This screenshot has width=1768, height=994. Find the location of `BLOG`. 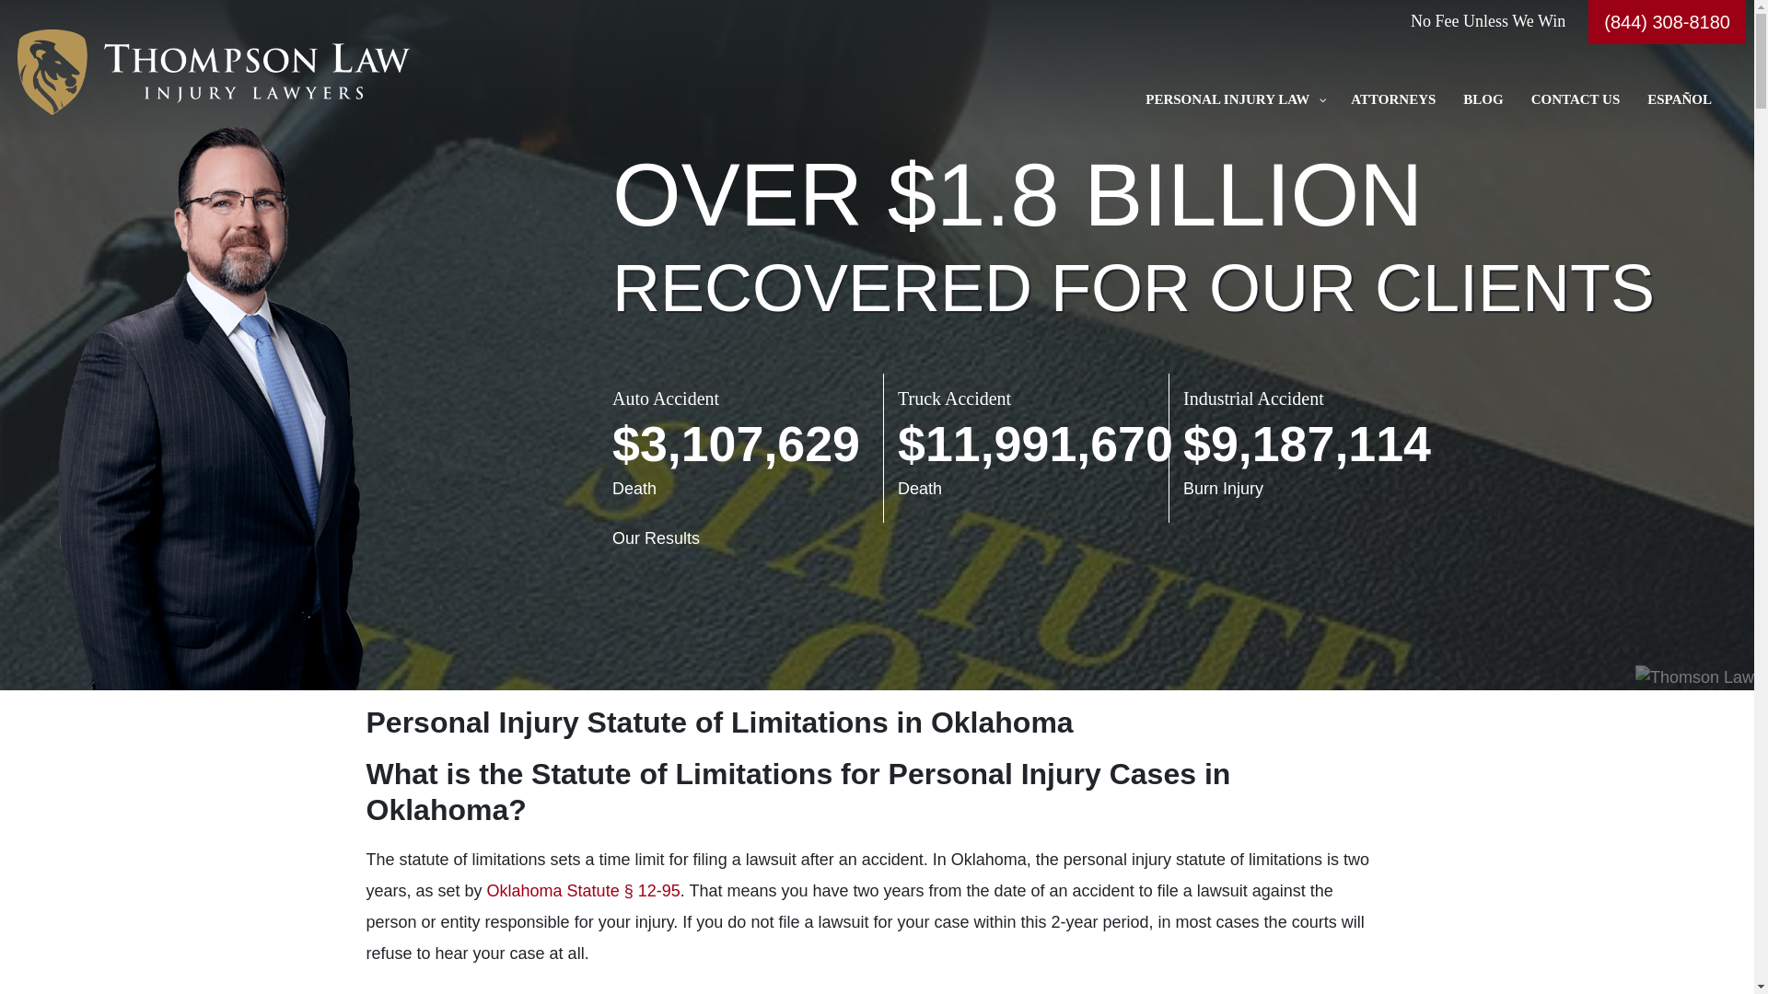

BLOG is located at coordinates (1483, 99).